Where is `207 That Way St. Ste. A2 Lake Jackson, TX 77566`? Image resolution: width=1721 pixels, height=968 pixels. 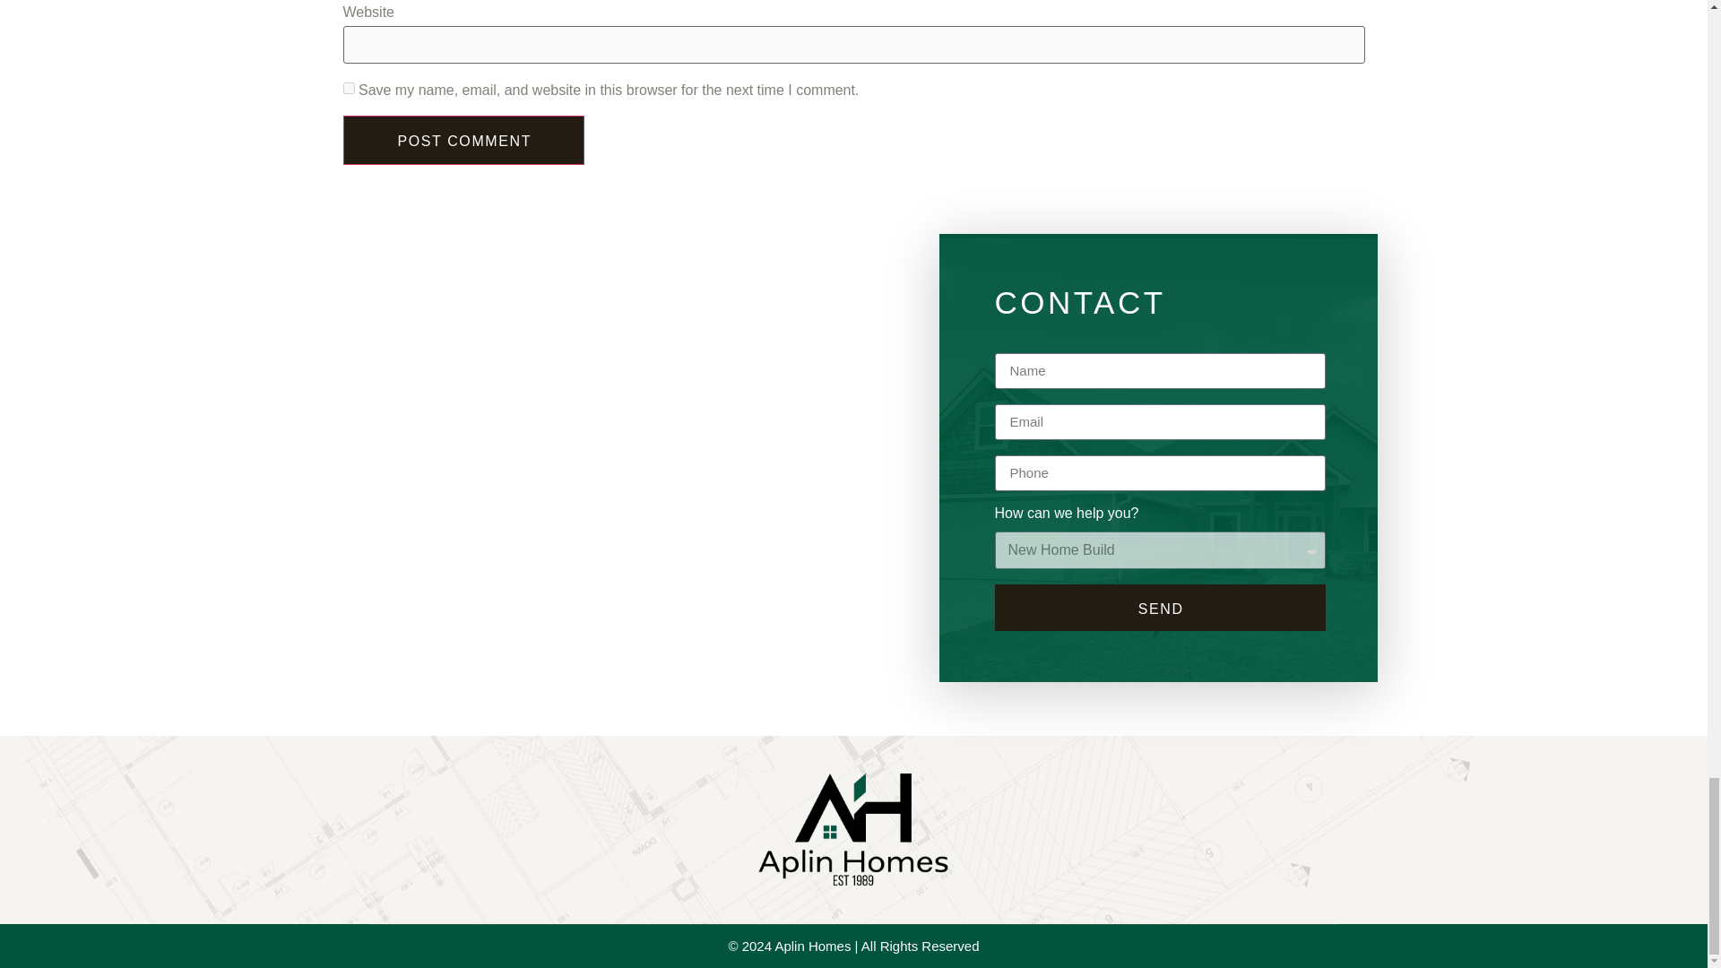 207 That Way St. Ste. A2 Lake Jackson, TX 77566 is located at coordinates (606, 536).